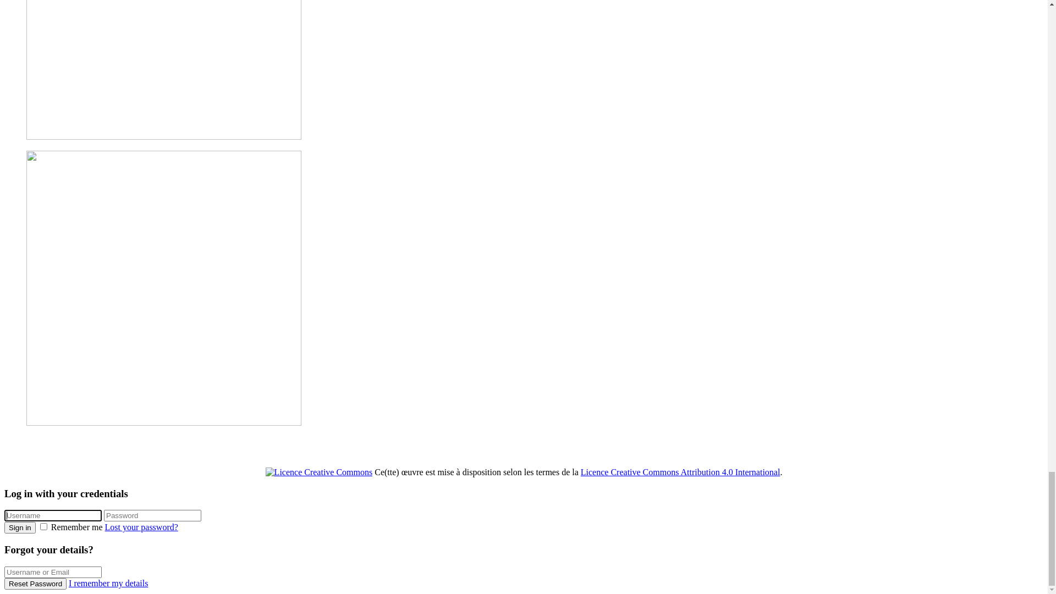 Image resolution: width=1056 pixels, height=594 pixels. What do you see at coordinates (58, 179) in the screenshot?
I see `PUBLICATIONS` at bounding box center [58, 179].